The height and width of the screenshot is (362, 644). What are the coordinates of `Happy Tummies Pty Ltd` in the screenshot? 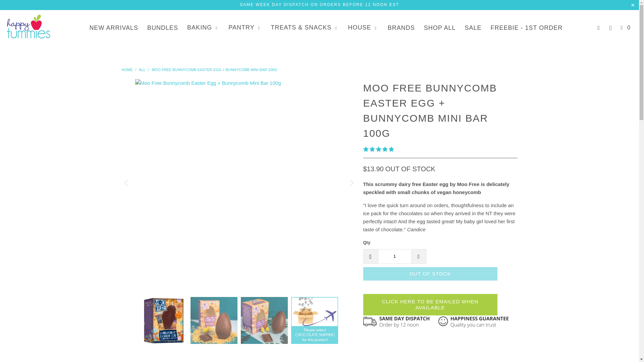 It's located at (28, 27).